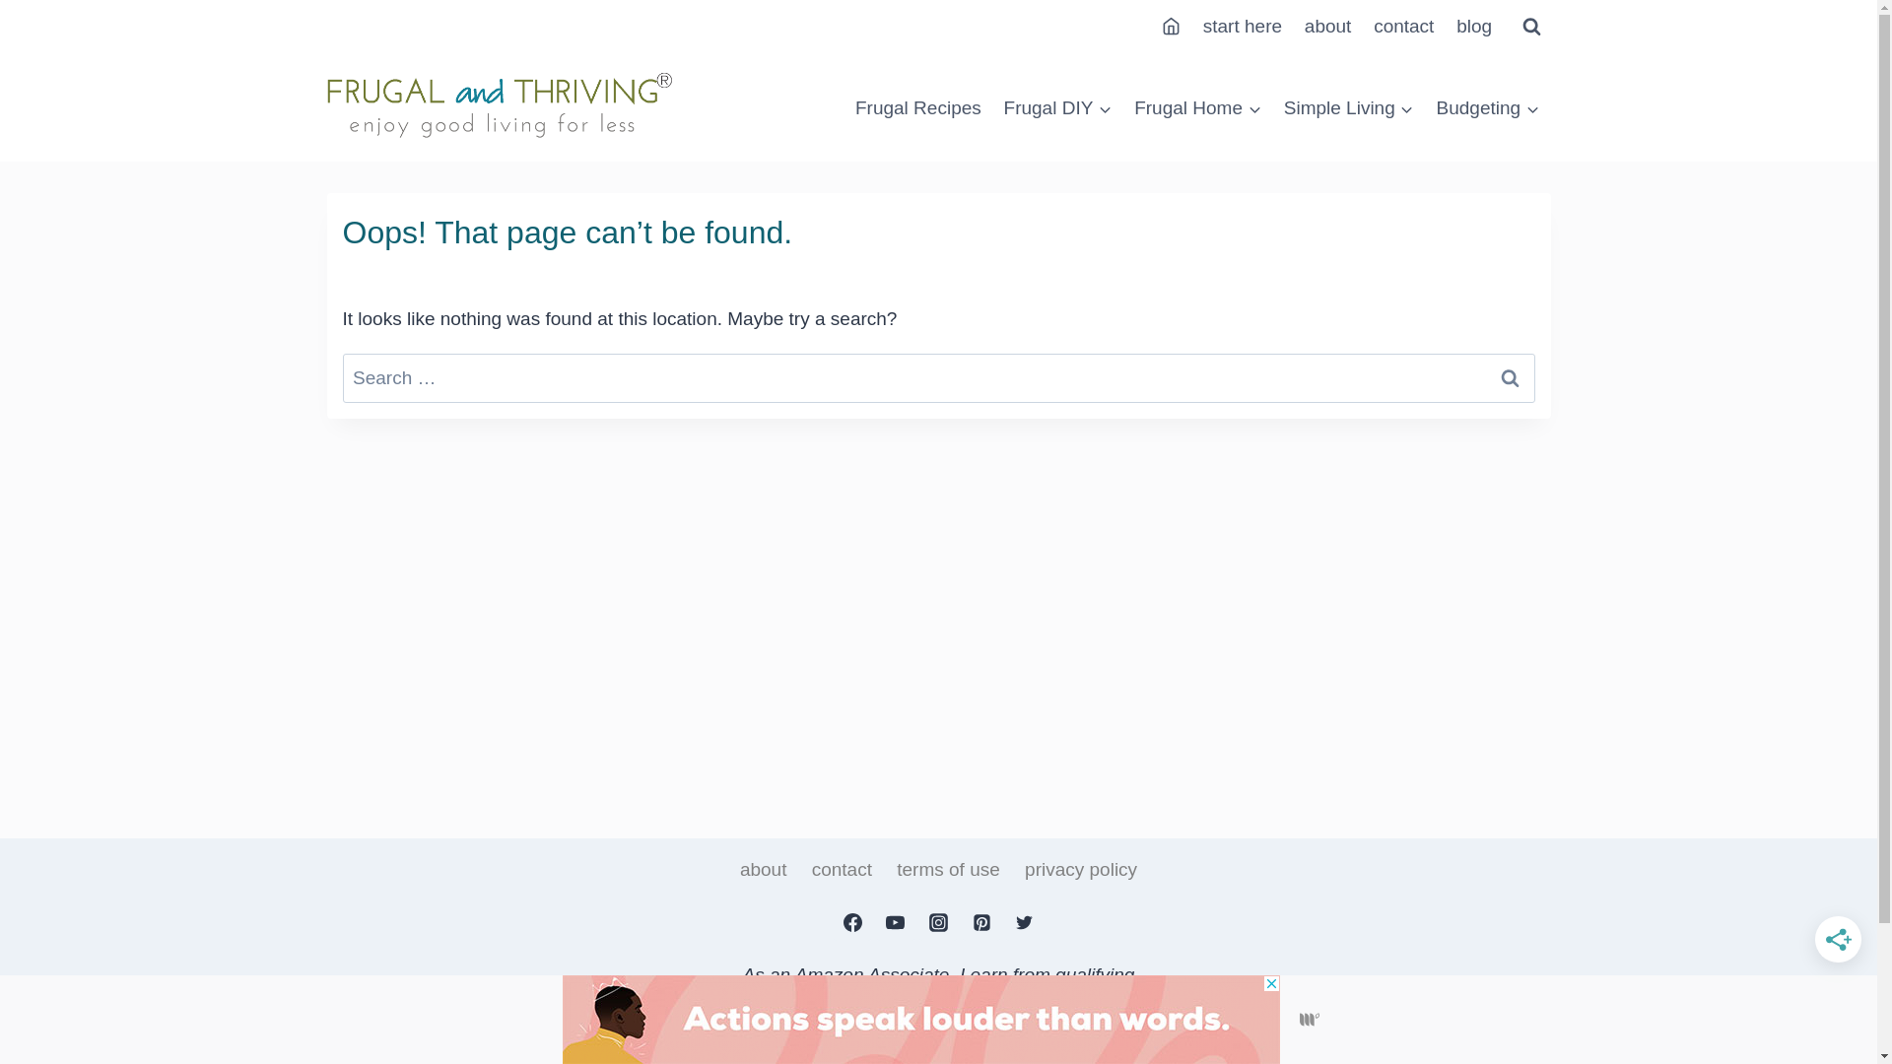  What do you see at coordinates (1081, 870) in the screenshot?
I see `privacy policy` at bounding box center [1081, 870].